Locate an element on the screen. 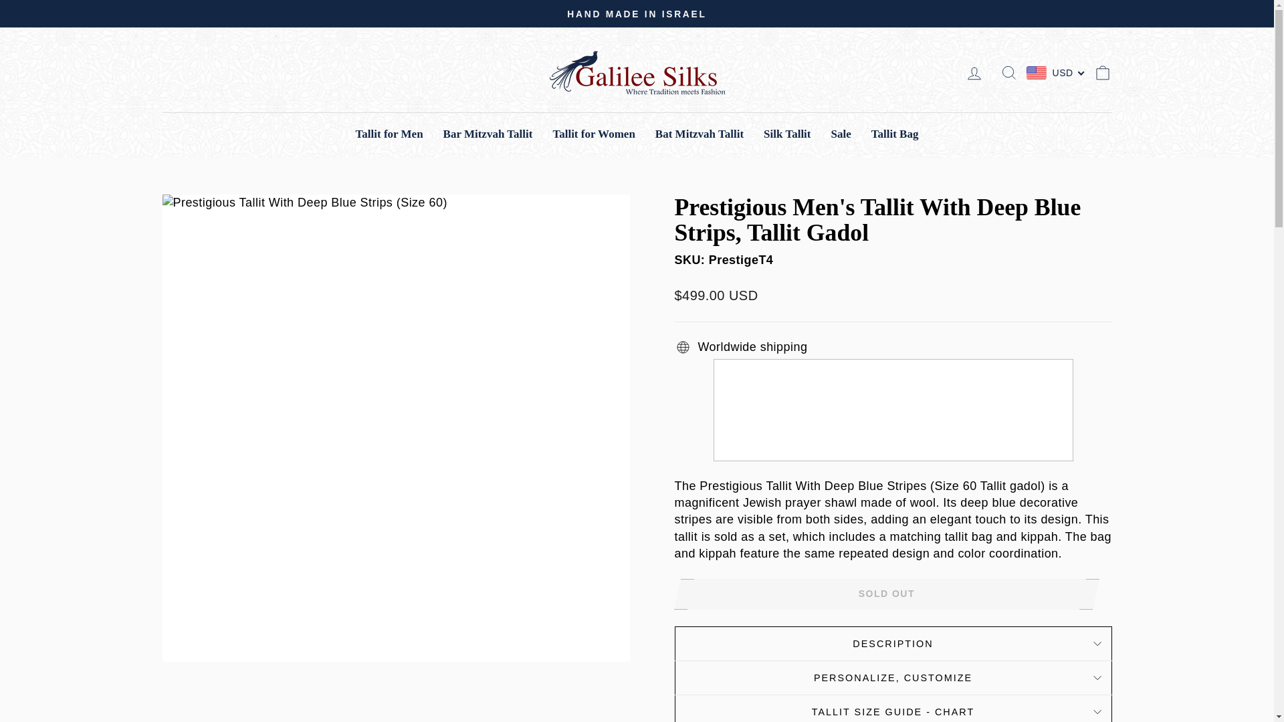 The width and height of the screenshot is (1284, 722). Bar Mitzvah Tallit is located at coordinates (488, 134).